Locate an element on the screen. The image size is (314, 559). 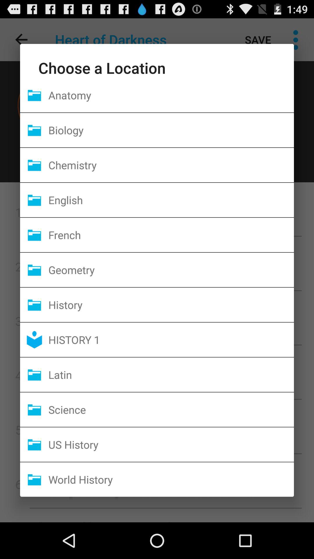
launch geometry is located at coordinates (171, 270).